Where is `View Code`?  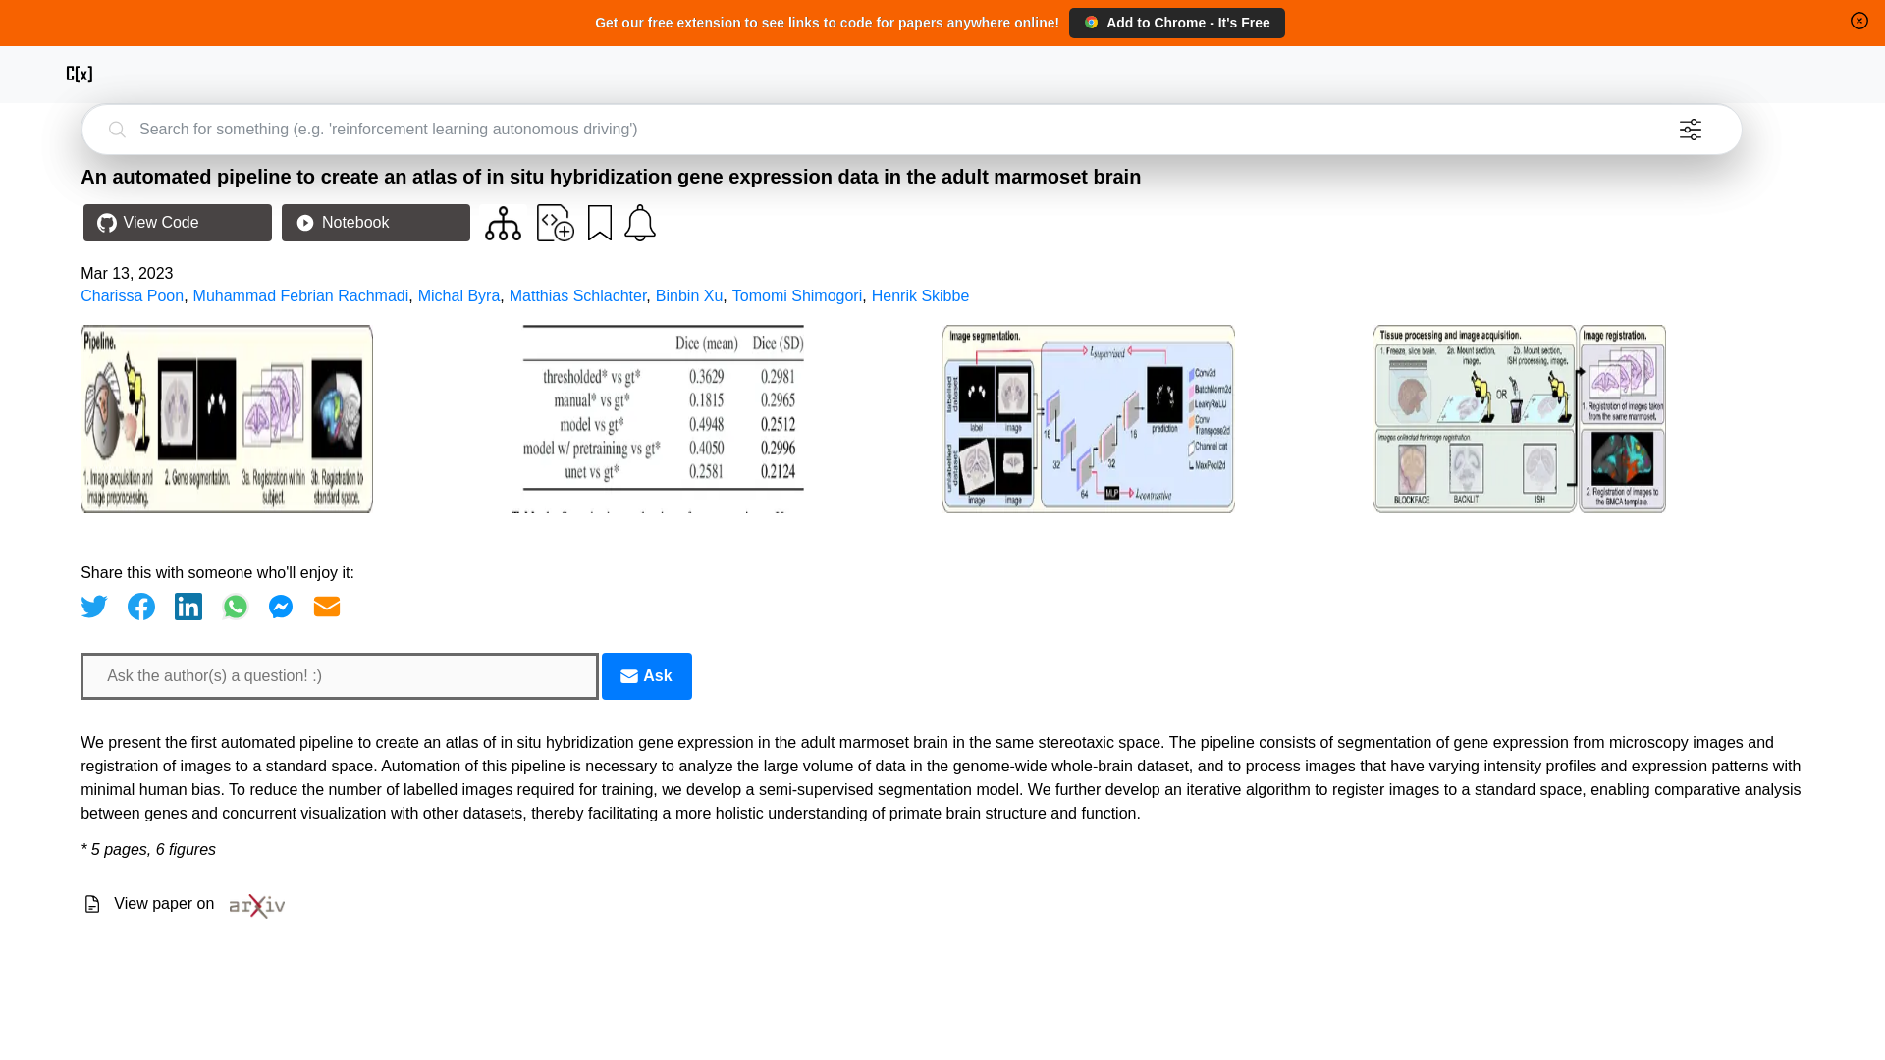
View Code is located at coordinates (177, 223).